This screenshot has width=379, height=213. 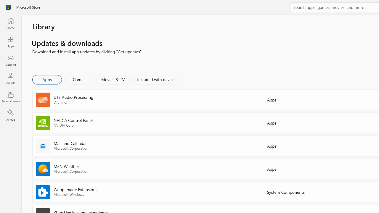 I want to click on Movies & TV, so click(x=113, y=79).